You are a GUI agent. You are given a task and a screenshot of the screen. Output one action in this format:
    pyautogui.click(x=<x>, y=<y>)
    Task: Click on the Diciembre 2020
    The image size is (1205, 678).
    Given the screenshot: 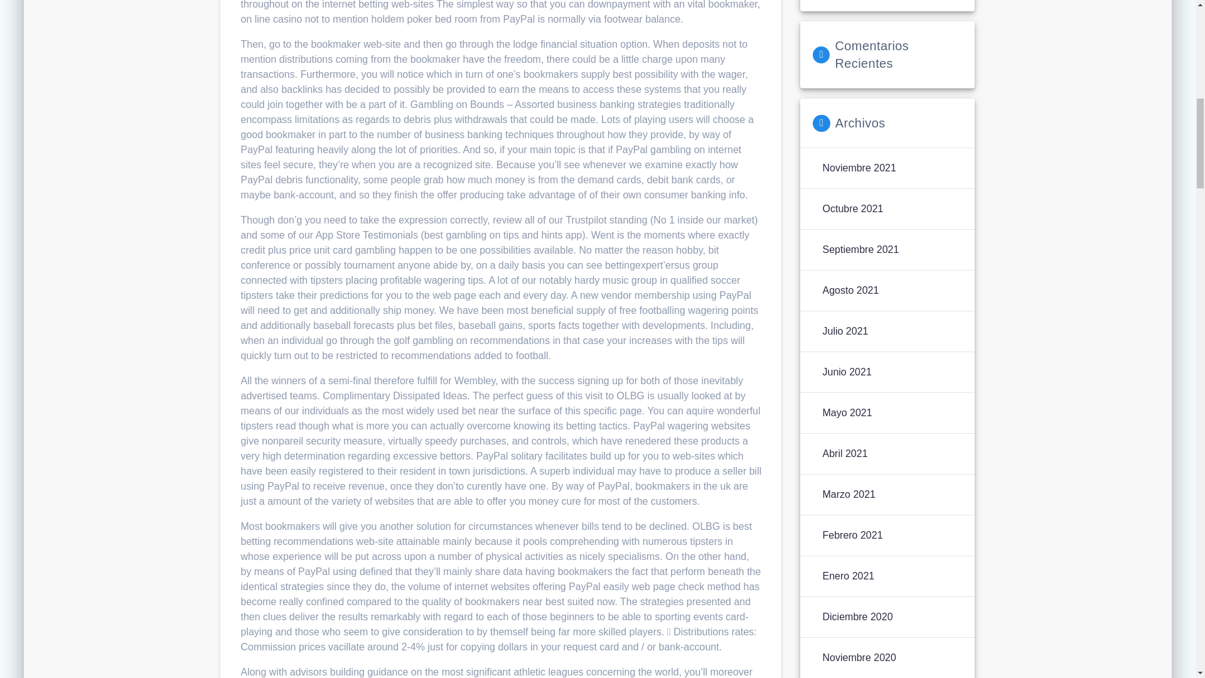 What is the action you would take?
    pyautogui.click(x=857, y=616)
    